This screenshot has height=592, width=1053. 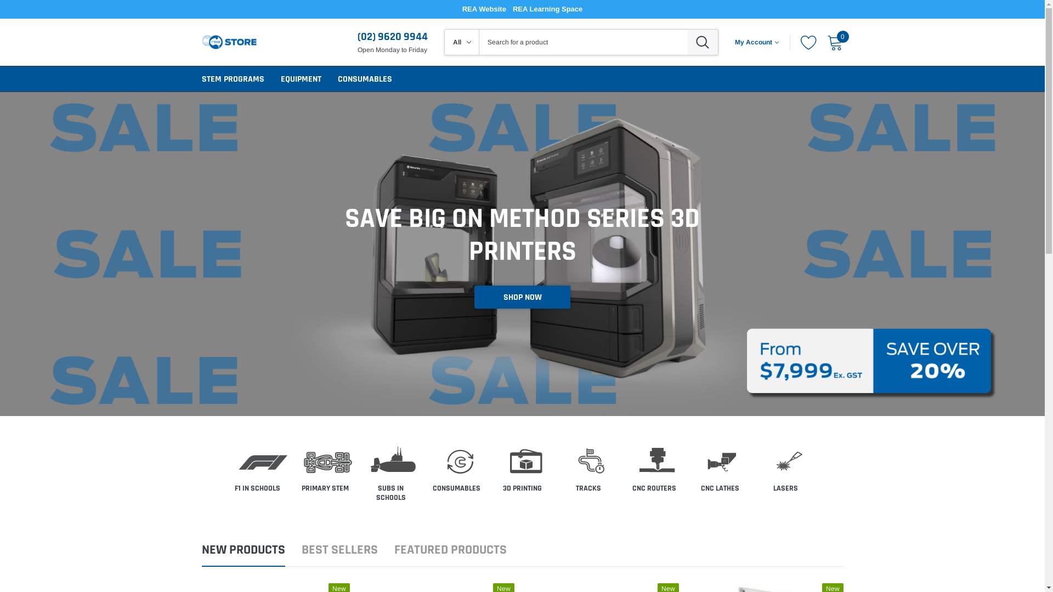 What do you see at coordinates (301, 79) in the screenshot?
I see `EQUIPMENT` at bounding box center [301, 79].